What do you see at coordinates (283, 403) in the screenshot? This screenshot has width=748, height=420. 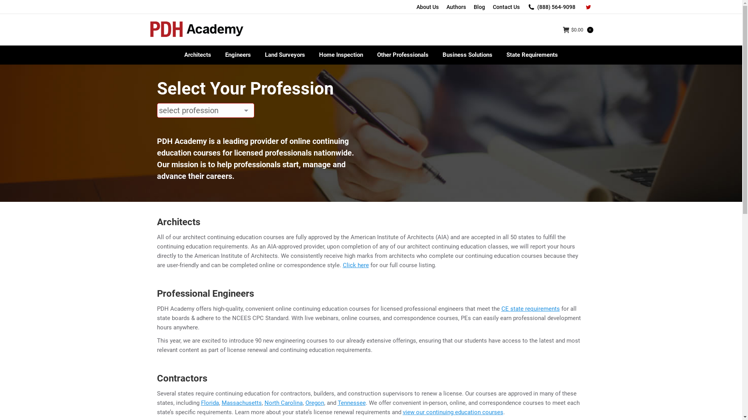 I see `North Carolina` at bounding box center [283, 403].